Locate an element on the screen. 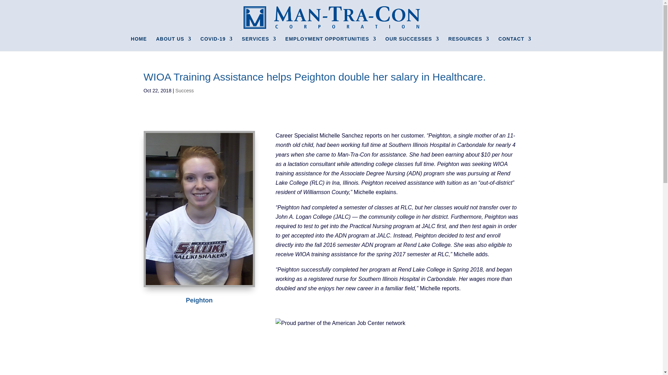 This screenshot has height=375, width=668. CONTACT is located at coordinates (515, 43).